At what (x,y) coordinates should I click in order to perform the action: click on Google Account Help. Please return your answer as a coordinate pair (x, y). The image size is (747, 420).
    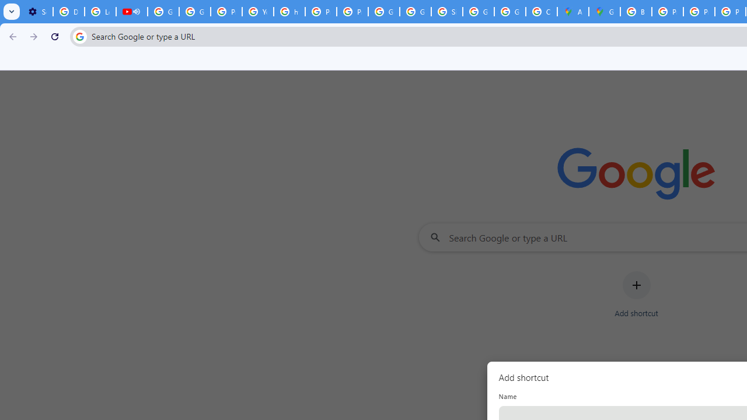
    Looking at the image, I should click on (163, 12).